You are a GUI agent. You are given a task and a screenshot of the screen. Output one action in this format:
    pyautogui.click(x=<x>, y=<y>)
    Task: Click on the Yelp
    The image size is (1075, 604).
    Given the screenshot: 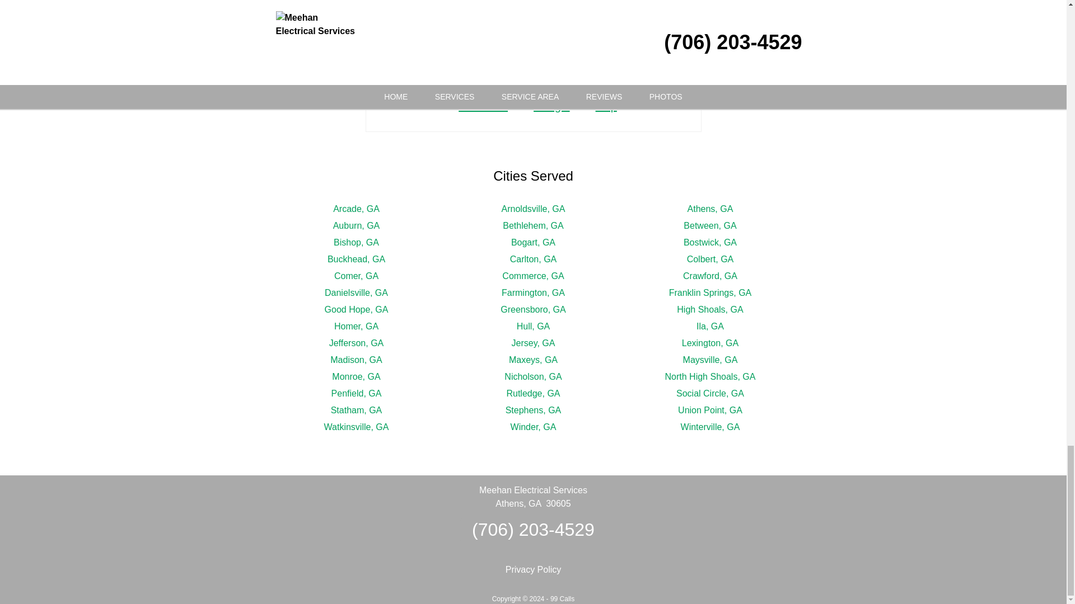 What is the action you would take?
    pyautogui.click(x=601, y=106)
    